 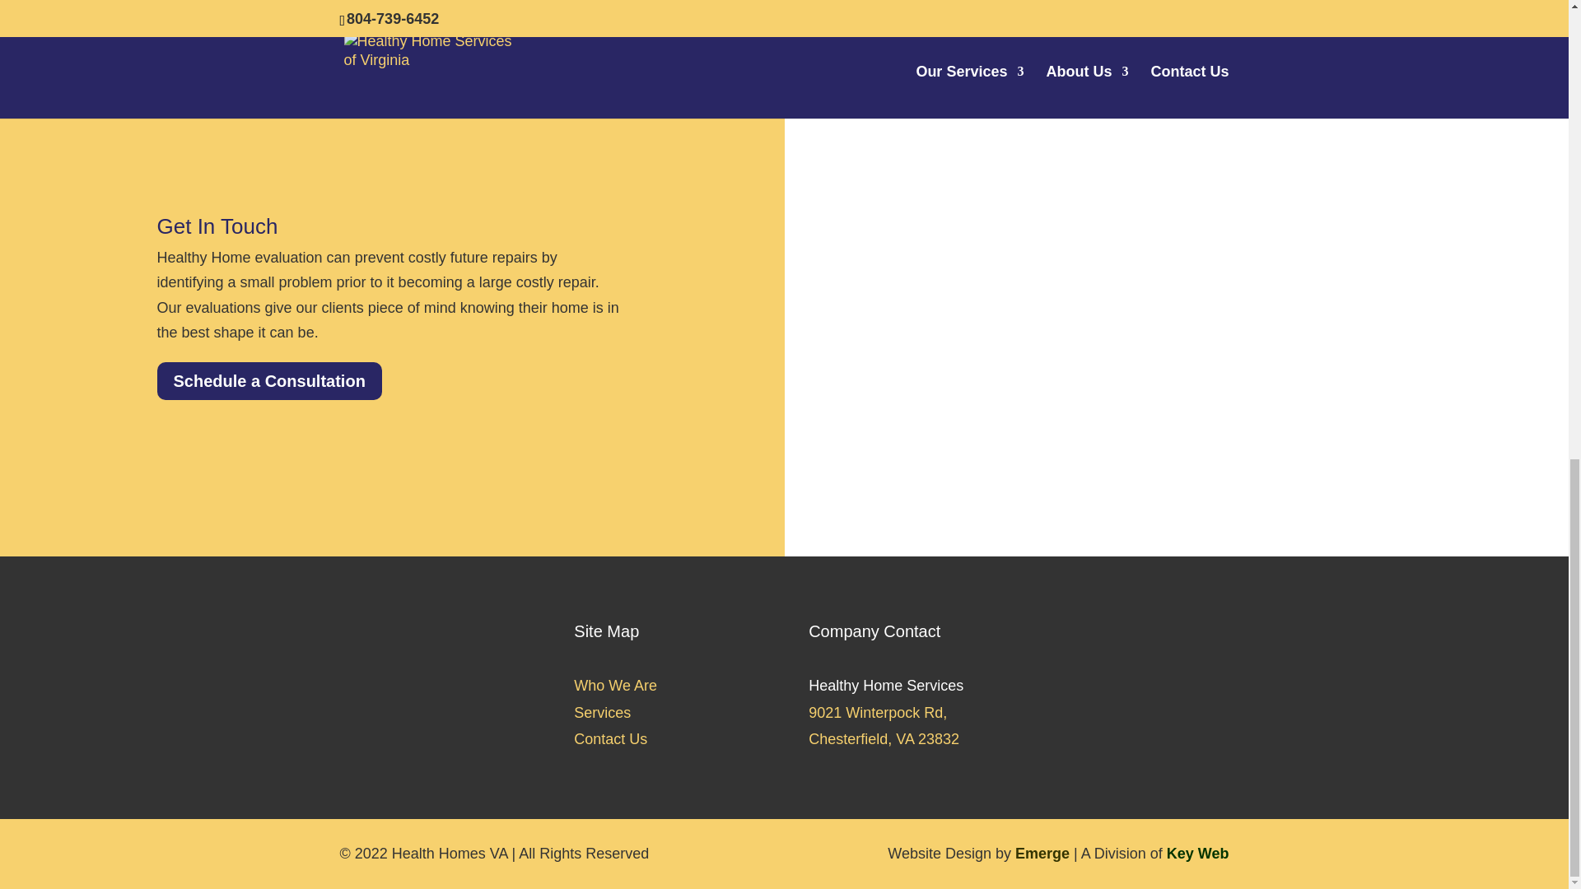 What do you see at coordinates (884, 739) in the screenshot?
I see `Chesterfield, VA 23832` at bounding box center [884, 739].